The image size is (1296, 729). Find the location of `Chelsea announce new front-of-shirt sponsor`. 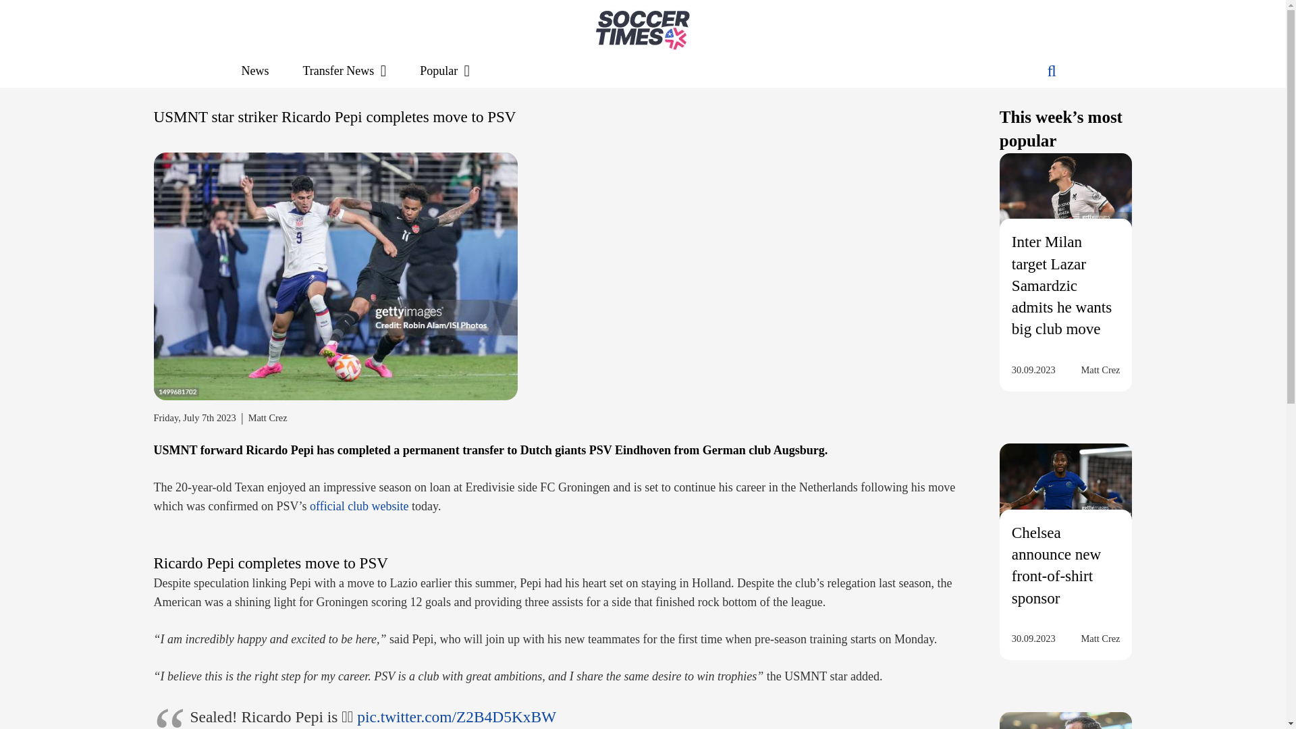

Chelsea announce new front-of-shirt sponsor is located at coordinates (1056, 565).